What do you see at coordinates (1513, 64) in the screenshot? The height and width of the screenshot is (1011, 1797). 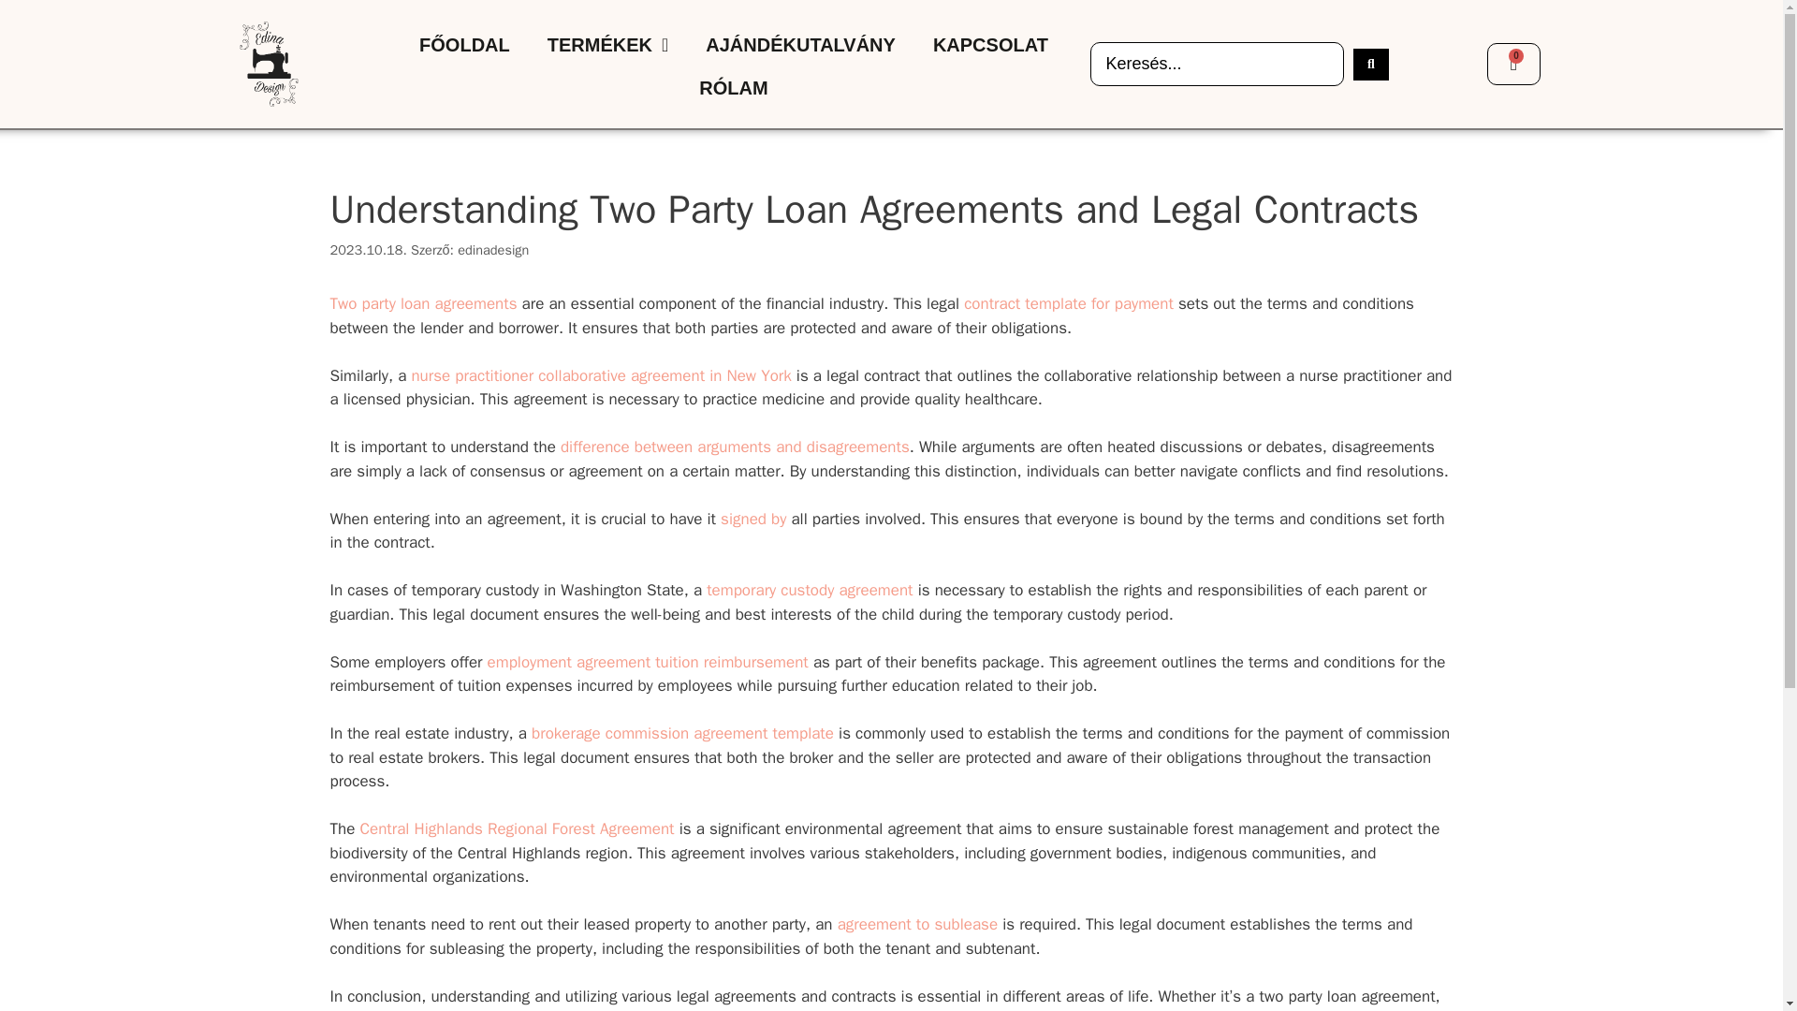 I see `0` at bounding box center [1513, 64].